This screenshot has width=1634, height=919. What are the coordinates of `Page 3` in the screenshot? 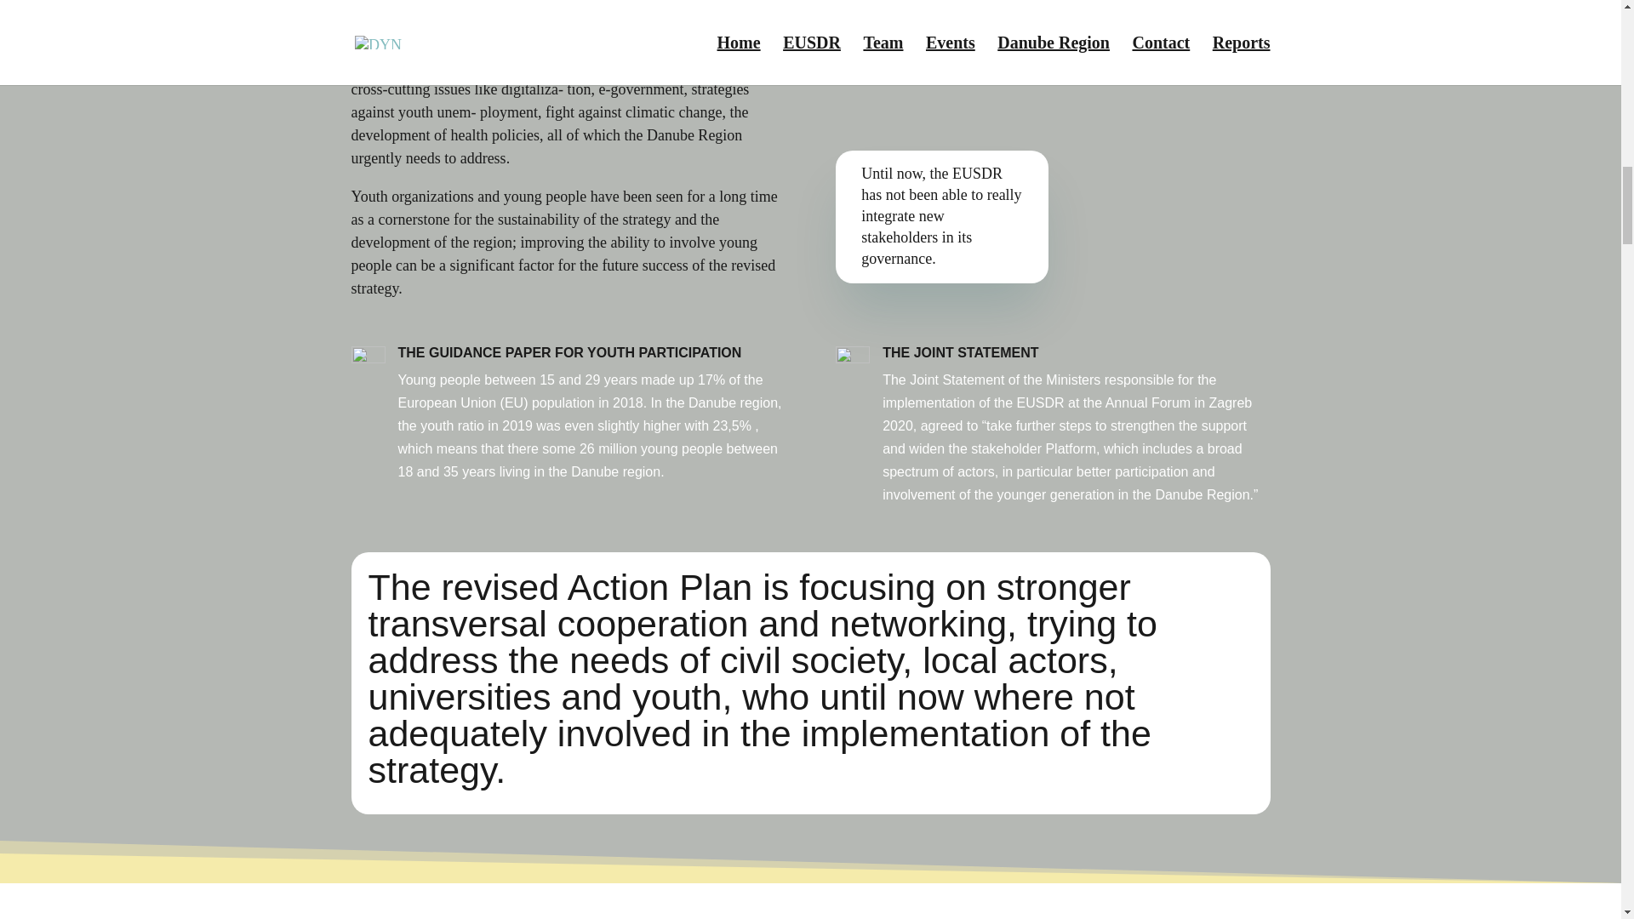 It's located at (567, 177).